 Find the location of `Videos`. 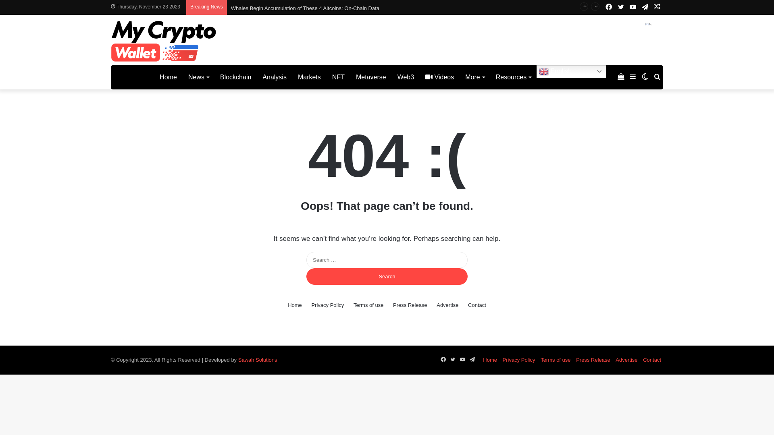

Videos is located at coordinates (439, 77).